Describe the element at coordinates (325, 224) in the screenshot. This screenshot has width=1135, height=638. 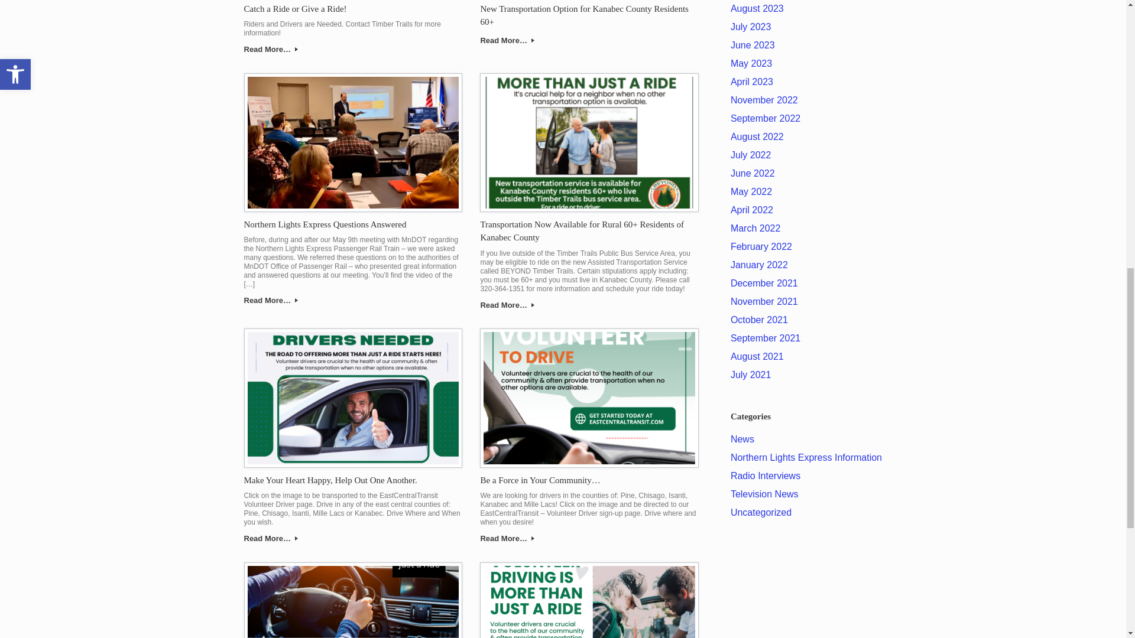
I see `Northern Lights Express Questions Answered` at that location.